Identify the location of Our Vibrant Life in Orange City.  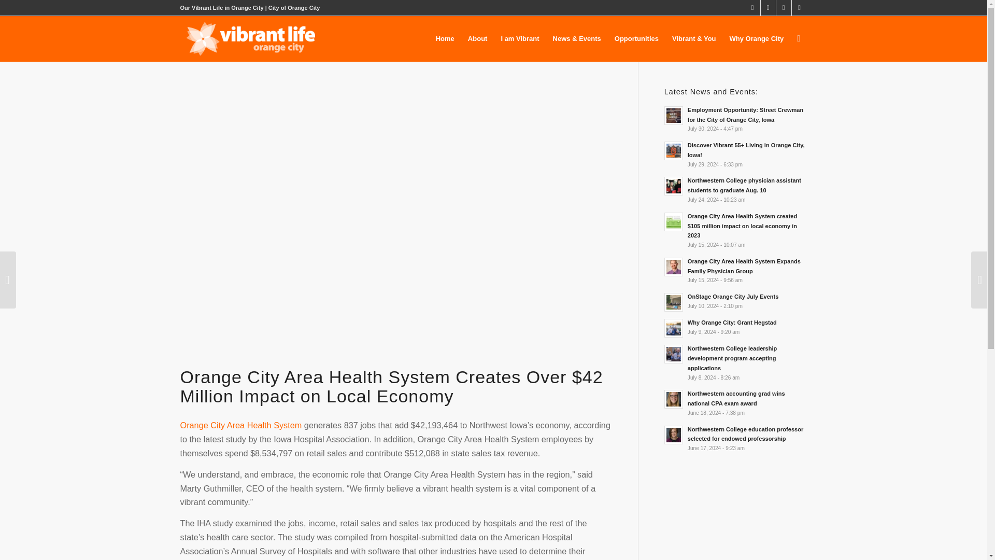
(222, 7).